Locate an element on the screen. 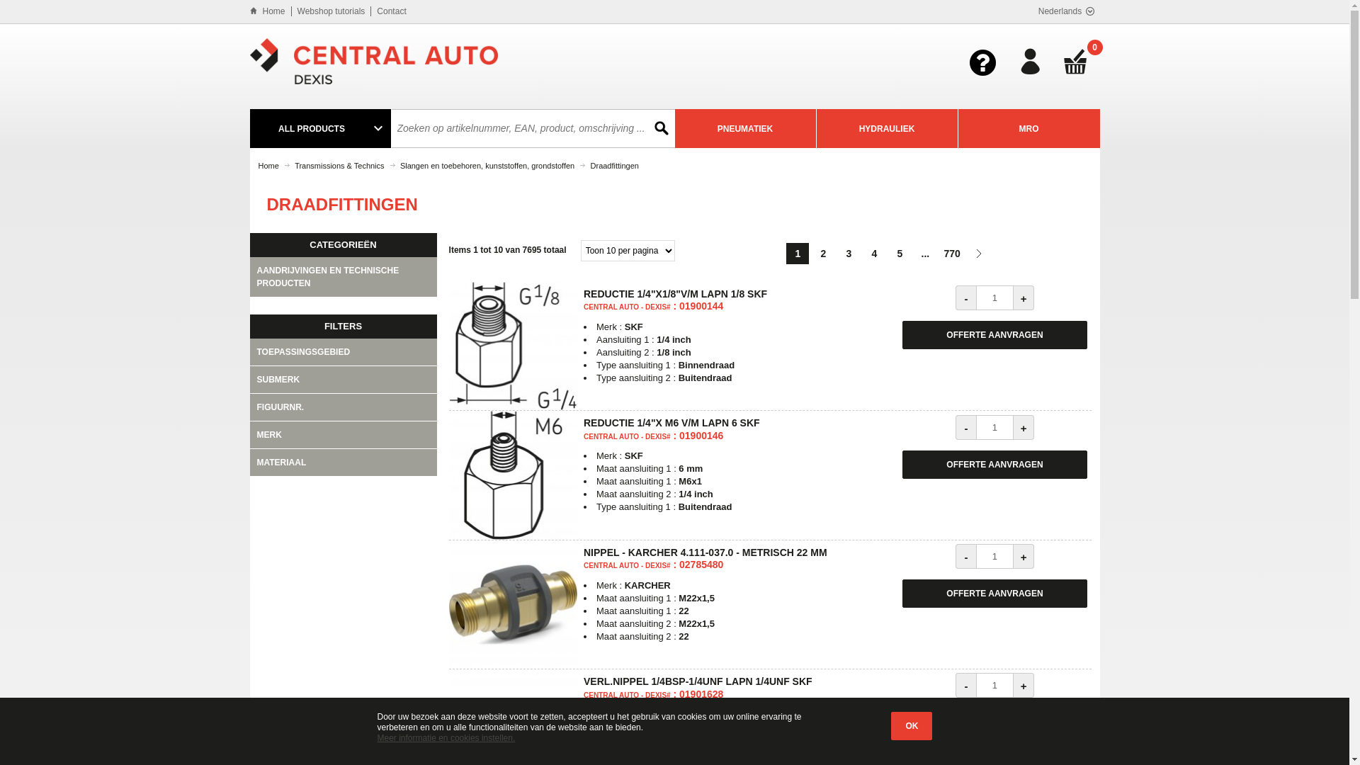 This screenshot has width=1360, height=765. REDUCTIE 1/4"X1/8"V/M LAPN 1/8 SKF is located at coordinates (676, 294).